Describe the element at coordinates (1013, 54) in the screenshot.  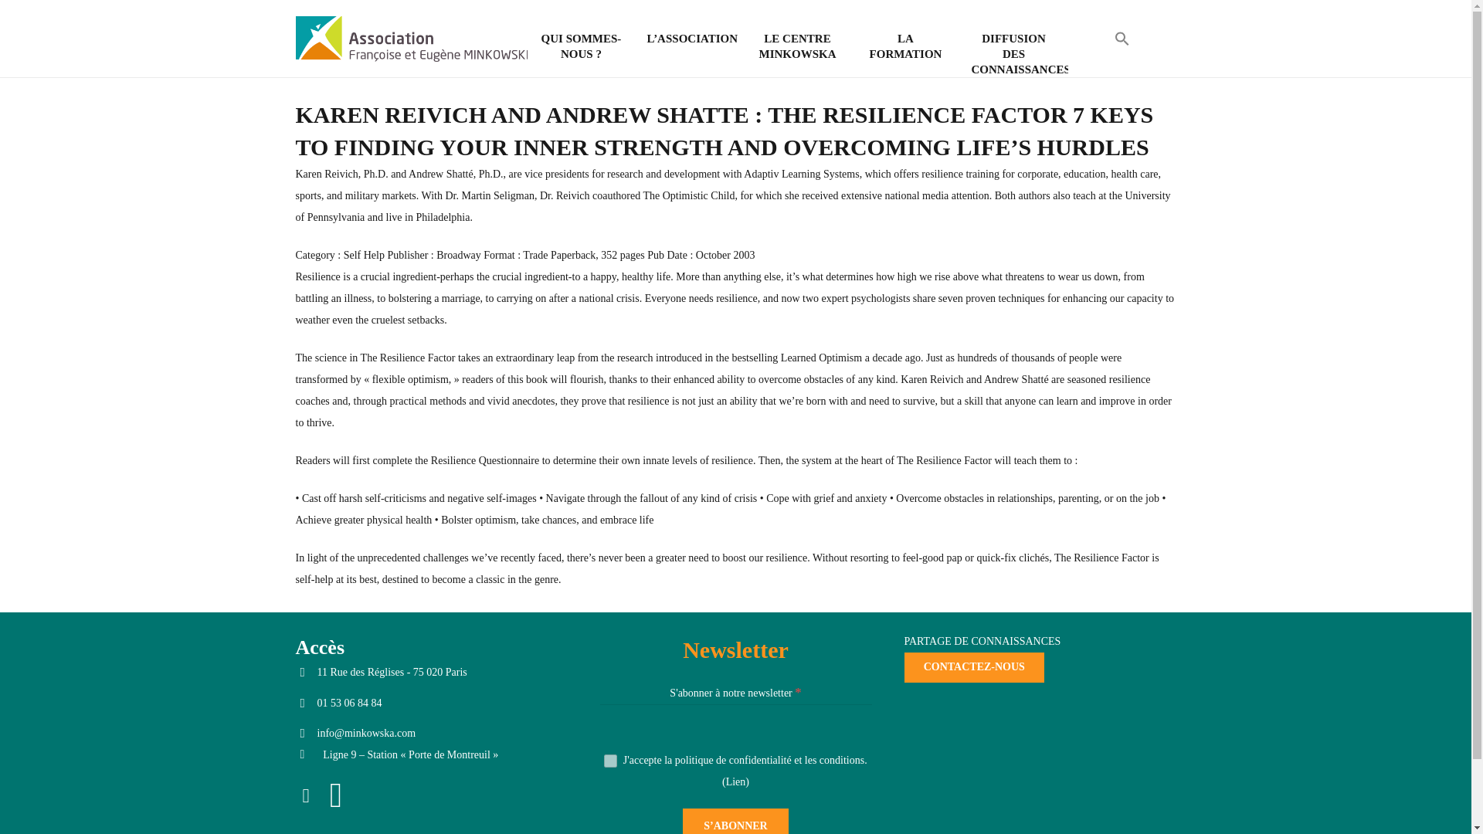
I see `DIFFUSION DES CONNAISSANCES` at that location.